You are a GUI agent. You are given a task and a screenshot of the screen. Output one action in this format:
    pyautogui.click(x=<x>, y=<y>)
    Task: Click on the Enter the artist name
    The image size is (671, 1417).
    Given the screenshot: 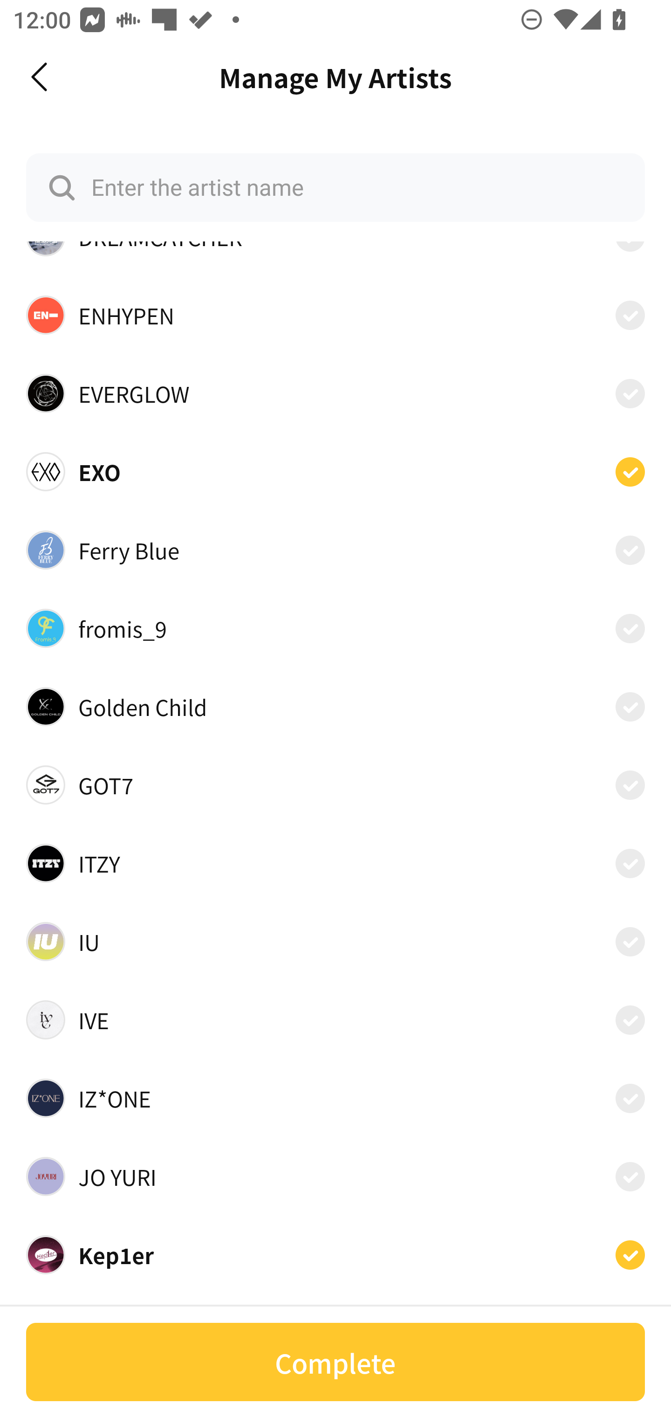 What is the action you would take?
    pyautogui.click(x=335, y=187)
    